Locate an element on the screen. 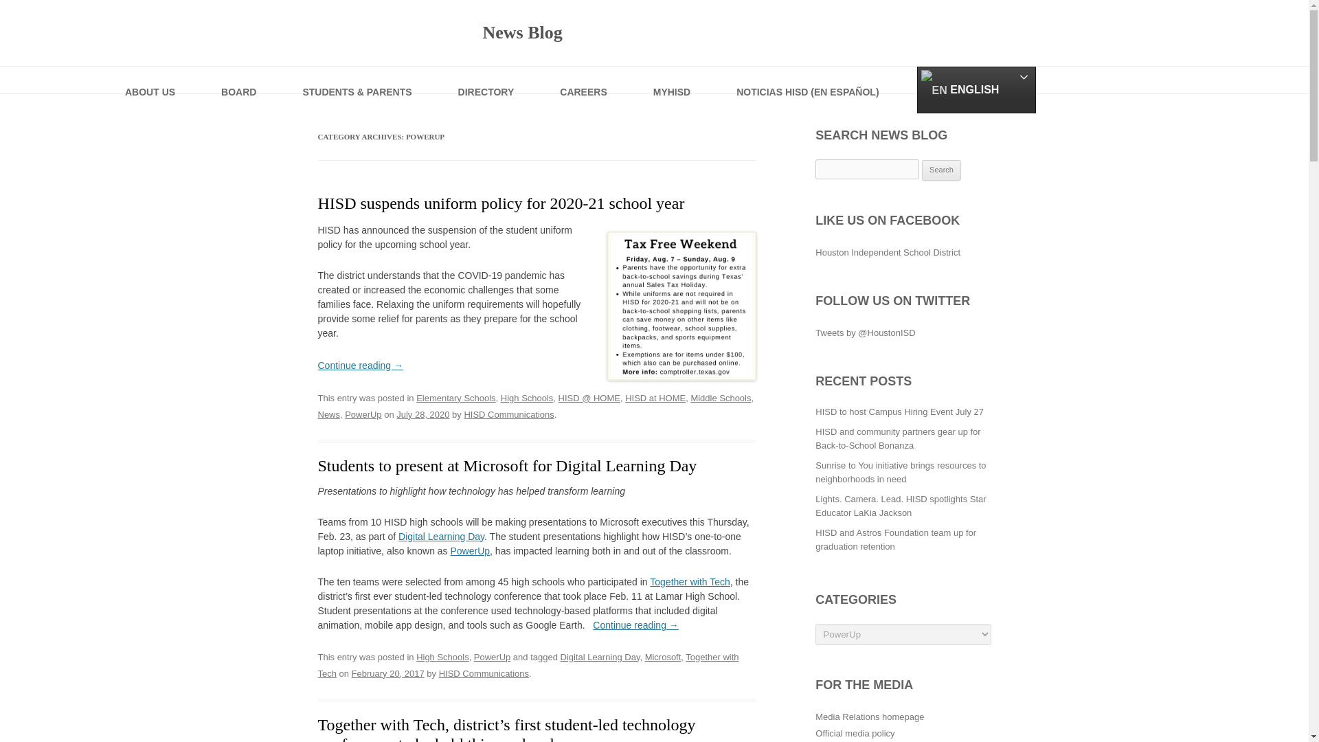 This screenshot has height=742, width=1319. ENGLISH is located at coordinates (976, 90).